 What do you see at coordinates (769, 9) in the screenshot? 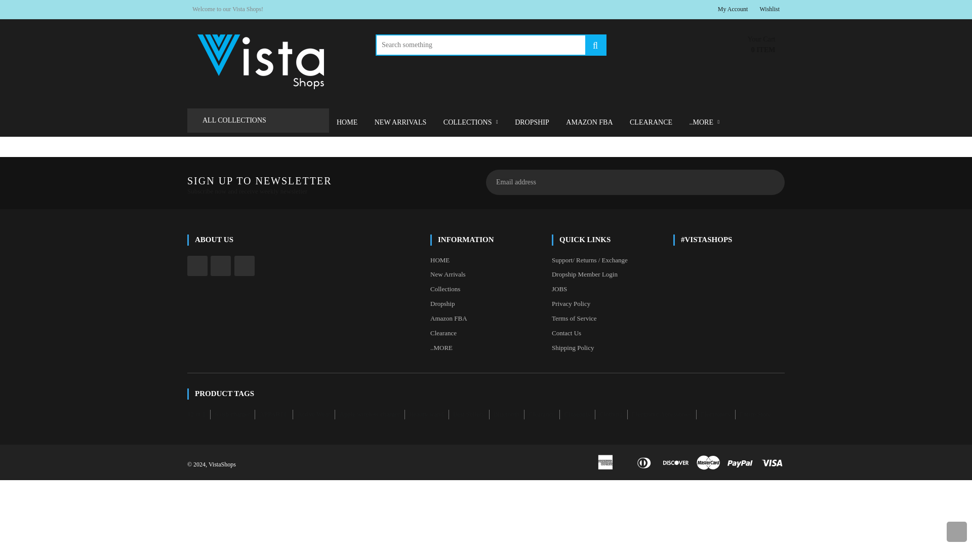
I see `Wishlist` at bounding box center [769, 9].